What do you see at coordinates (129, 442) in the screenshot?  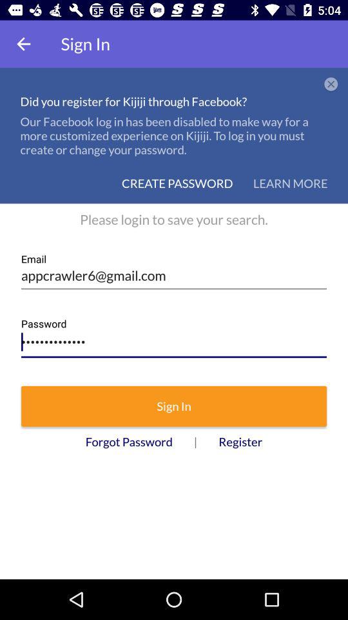 I see `click icon to the left of the | icon` at bounding box center [129, 442].